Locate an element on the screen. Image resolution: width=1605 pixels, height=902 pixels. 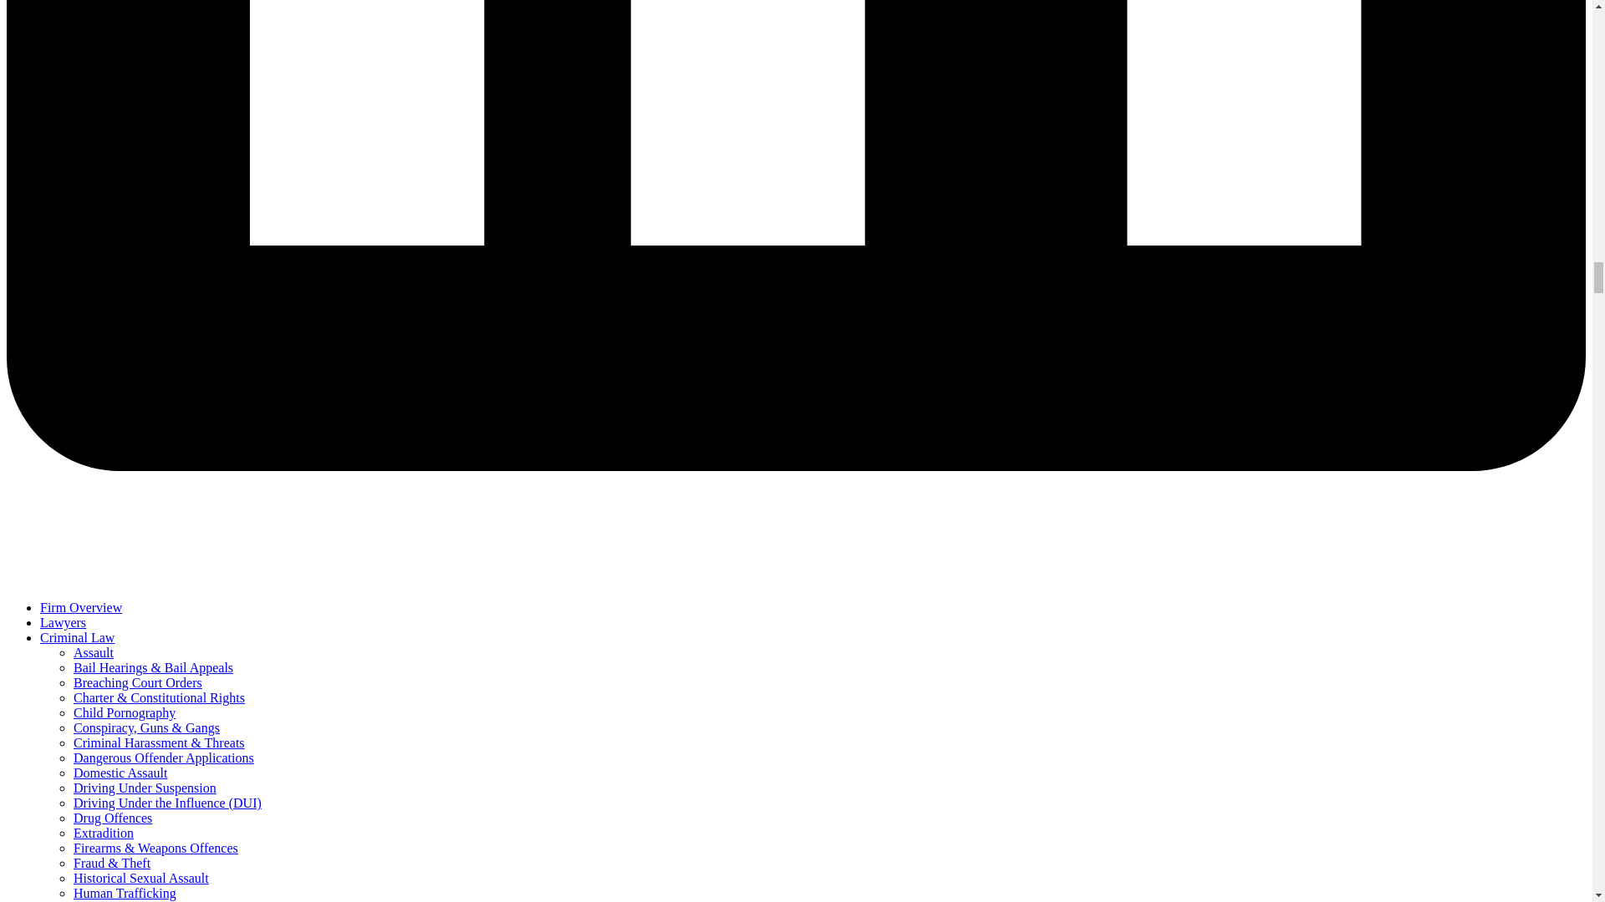
Driving Under Suspension is located at coordinates (145, 788).